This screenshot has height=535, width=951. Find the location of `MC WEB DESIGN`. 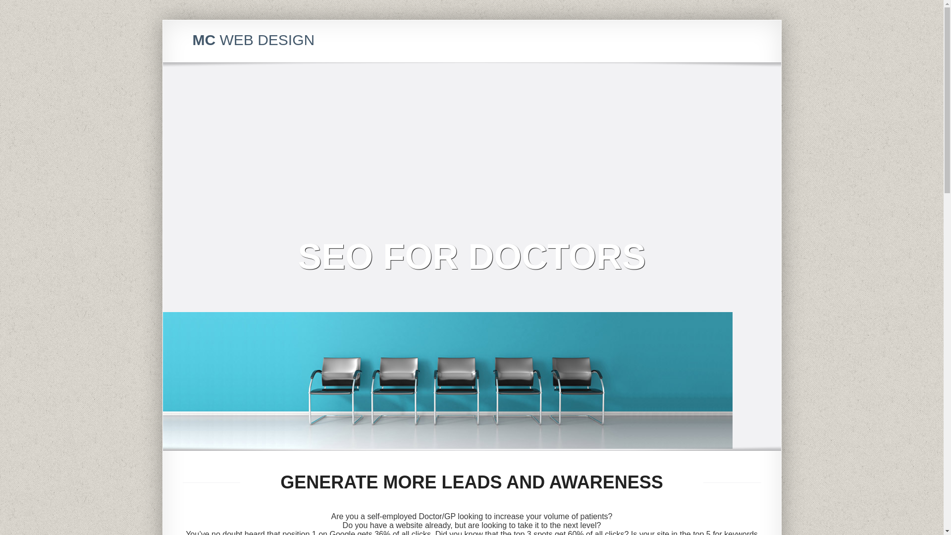

MC WEB DESIGN is located at coordinates (254, 40).